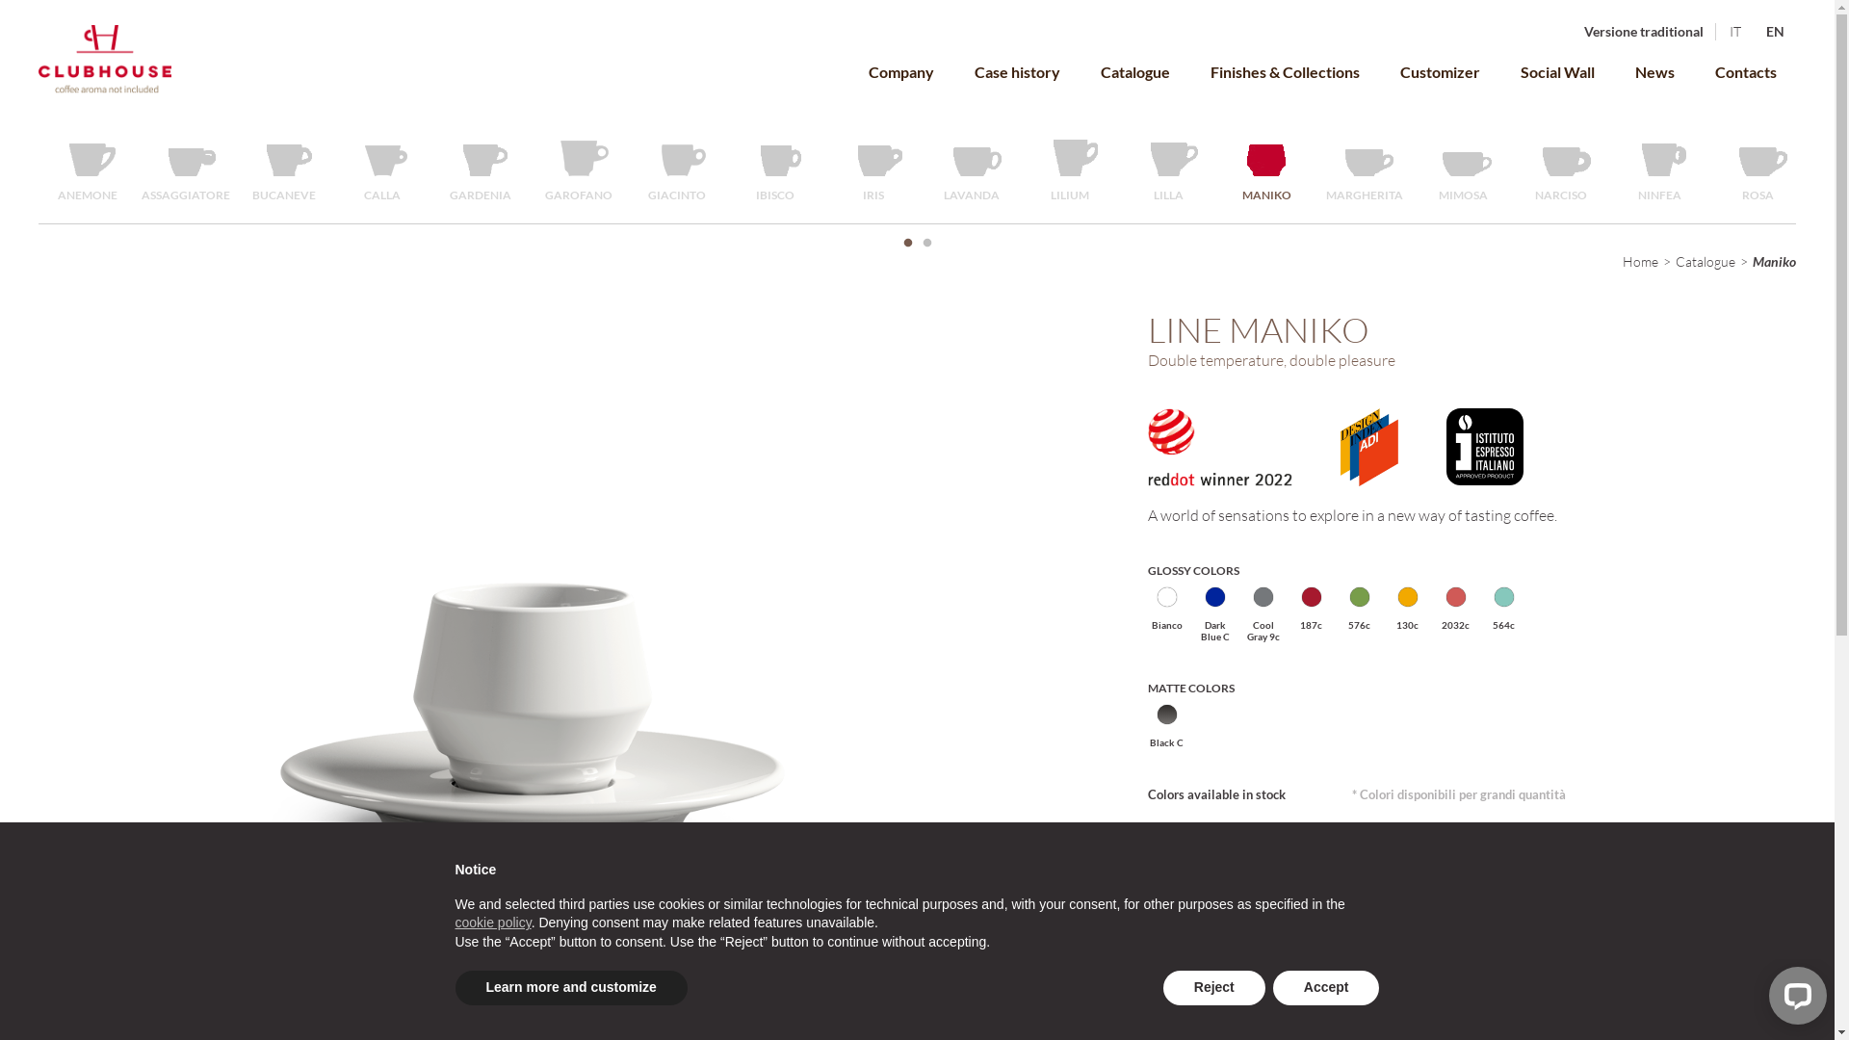  What do you see at coordinates (1746, 71) in the screenshot?
I see `Contacts` at bounding box center [1746, 71].